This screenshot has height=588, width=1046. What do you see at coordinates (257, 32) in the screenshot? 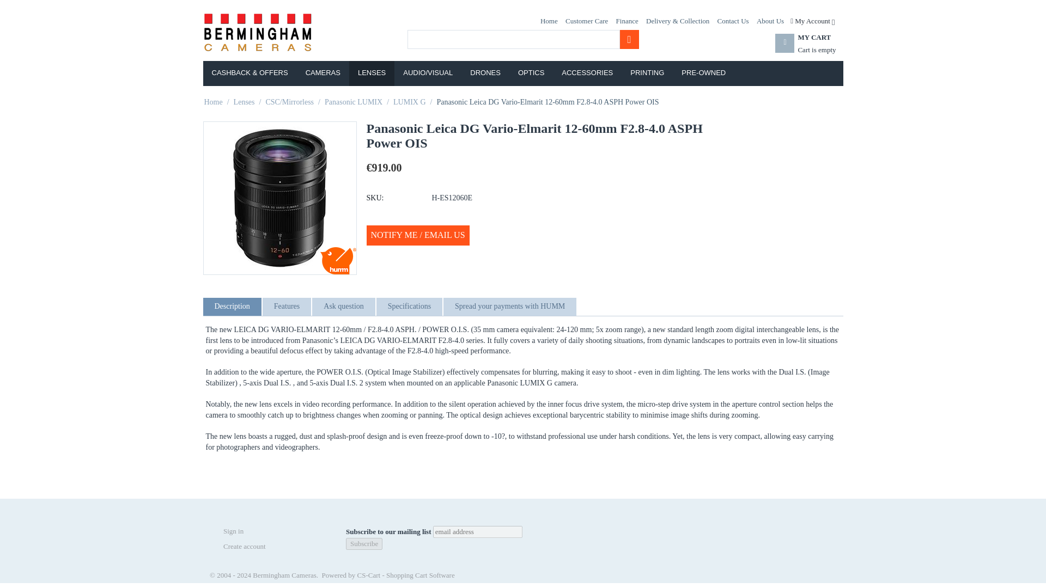
I see `Bermingham Cameras Logo` at bounding box center [257, 32].